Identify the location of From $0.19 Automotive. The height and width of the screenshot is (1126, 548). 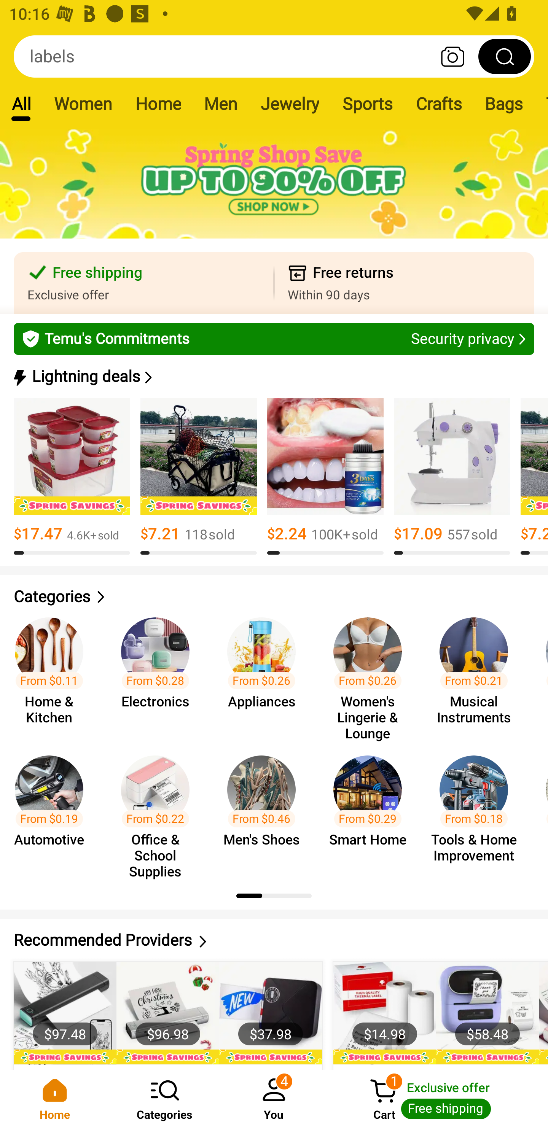
(53, 810).